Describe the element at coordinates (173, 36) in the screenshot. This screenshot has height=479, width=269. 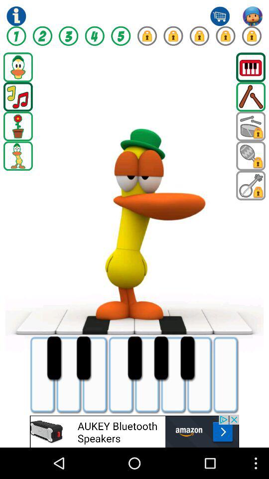
I see `number page` at that location.